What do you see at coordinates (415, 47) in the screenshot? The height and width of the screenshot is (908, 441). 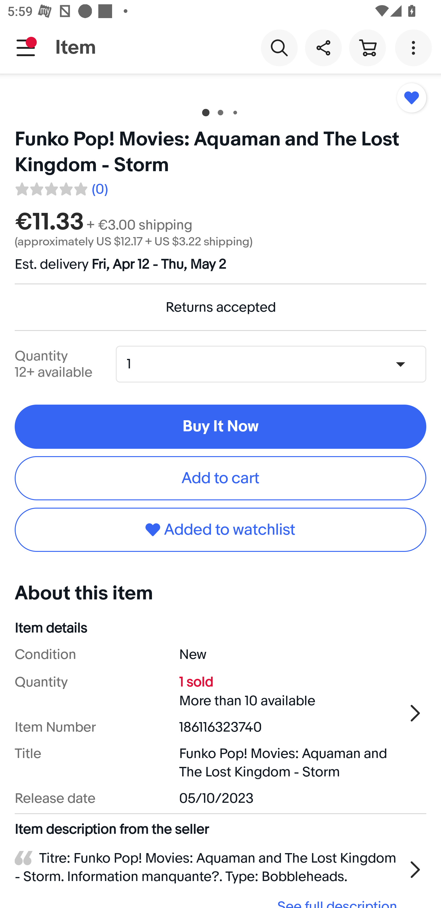 I see `More options` at bounding box center [415, 47].